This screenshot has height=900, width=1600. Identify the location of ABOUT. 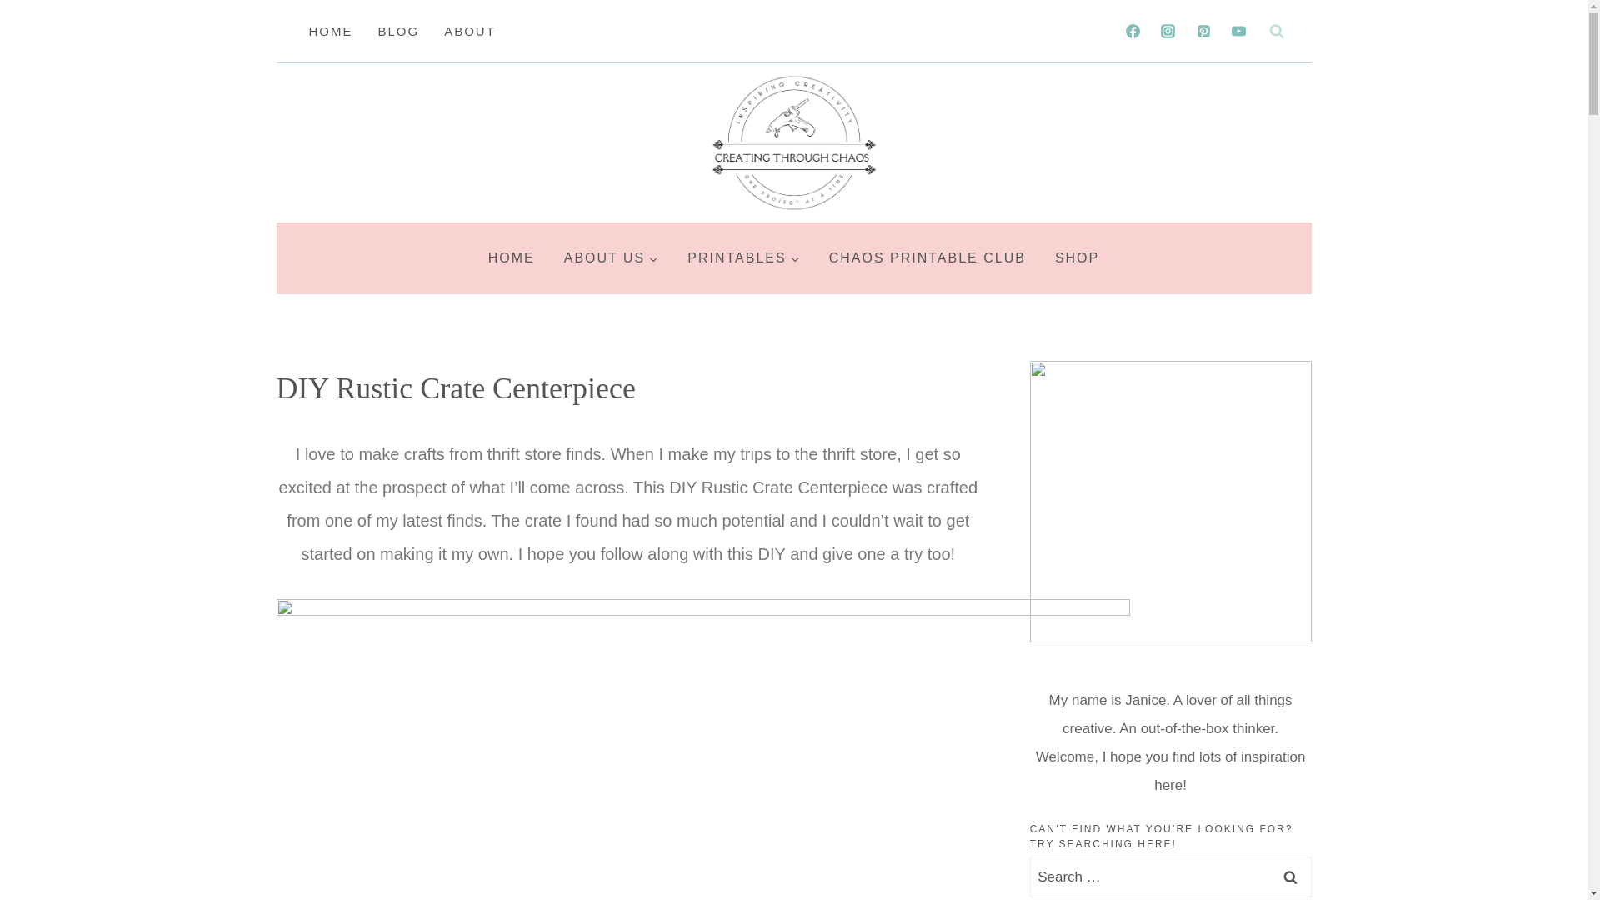
(470, 31).